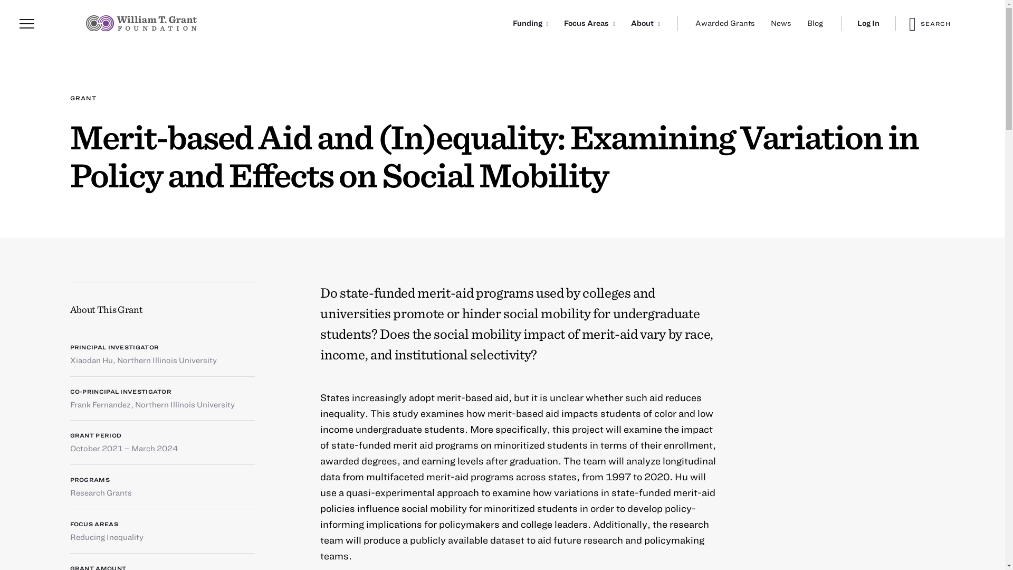 The height and width of the screenshot is (570, 1013). Describe the element at coordinates (91, 360) in the screenshot. I see `Xiaodan Hu` at that location.